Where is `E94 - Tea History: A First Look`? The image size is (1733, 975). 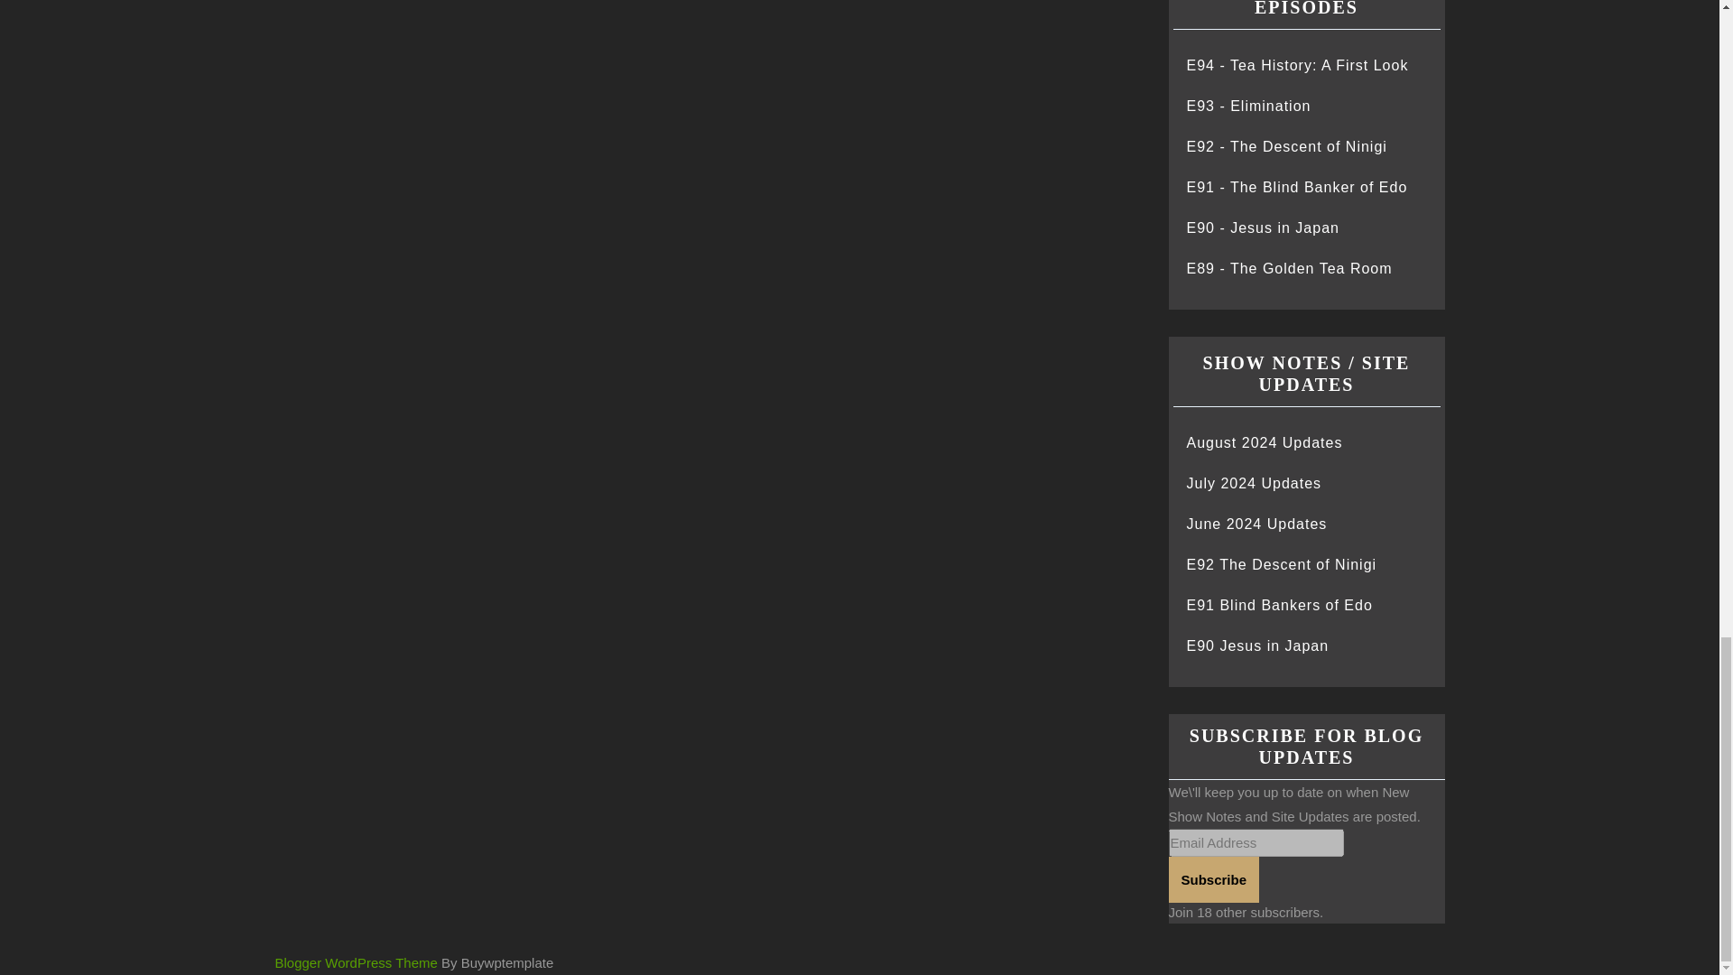
E94 - Tea History: A First Look is located at coordinates (1296, 65).